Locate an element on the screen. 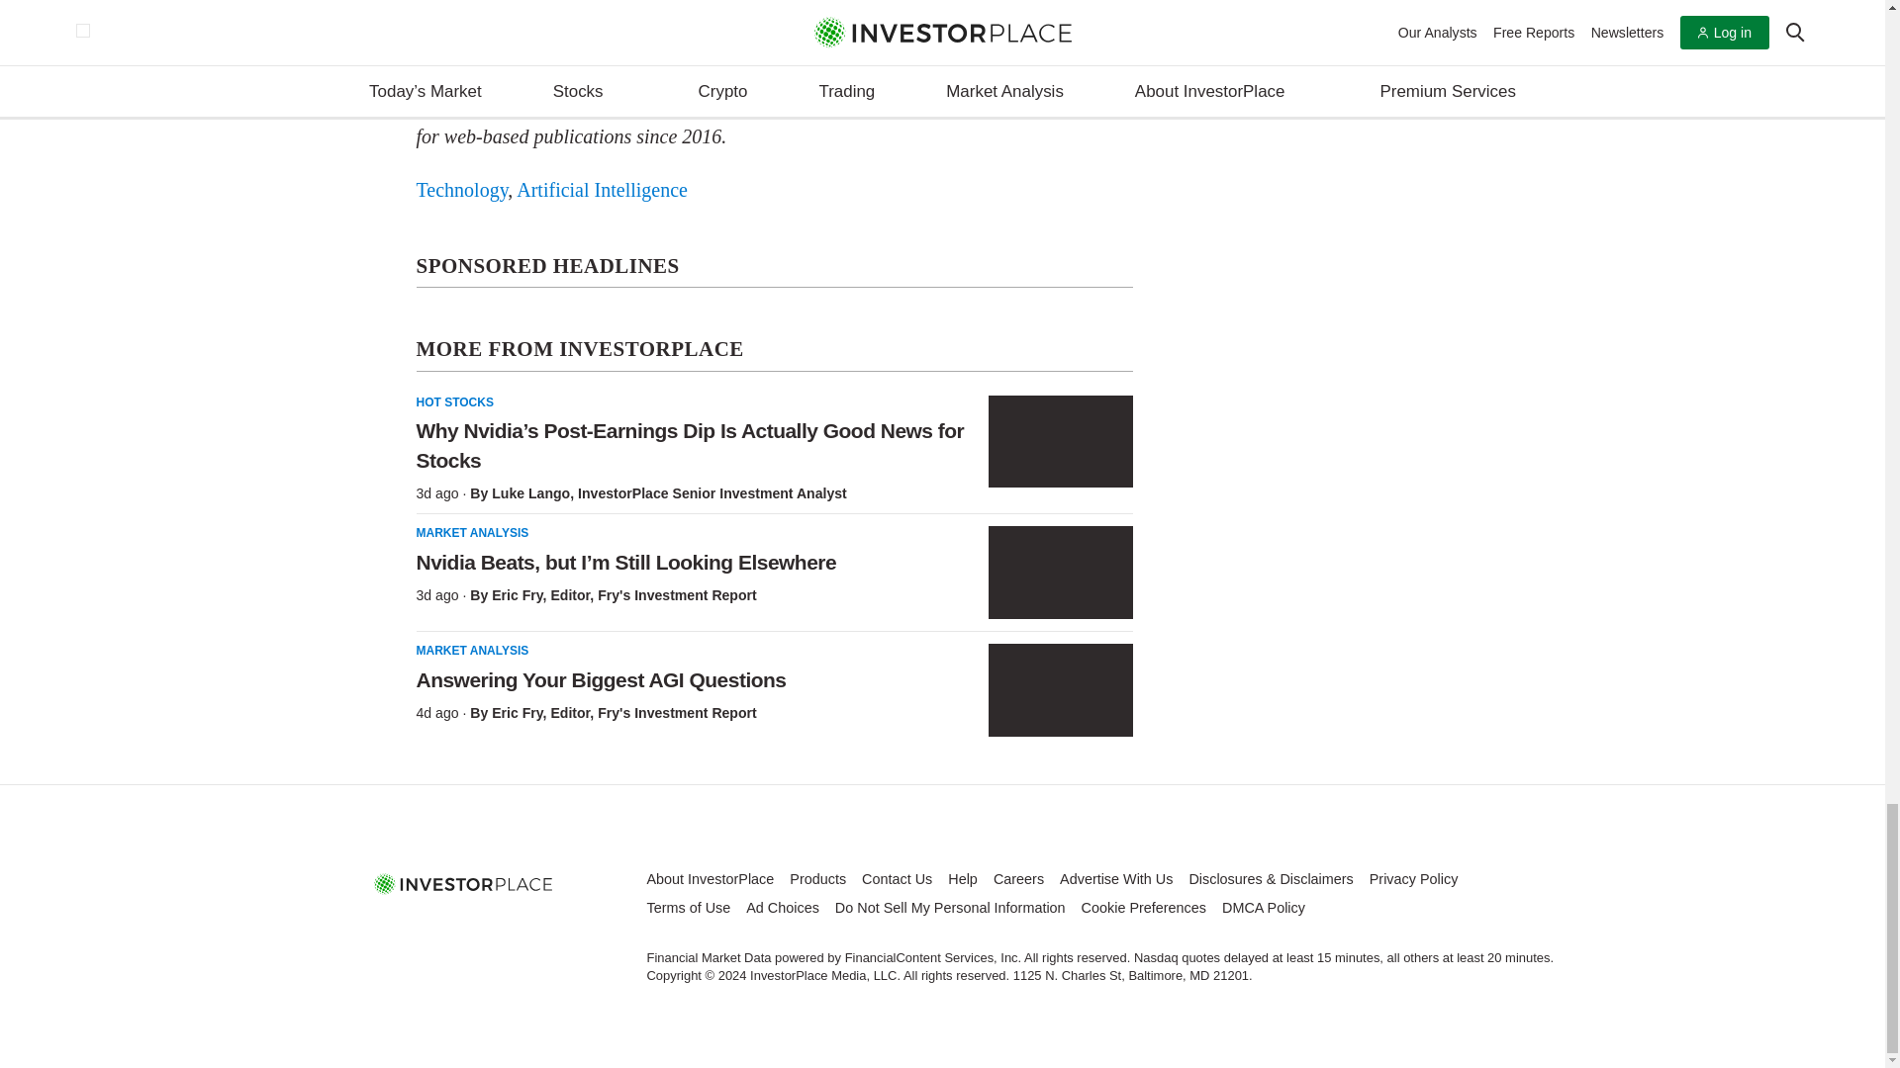 The image size is (1900, 1068). Answering Your Biggest AGI Questions is located at coordinates (1060, 690).